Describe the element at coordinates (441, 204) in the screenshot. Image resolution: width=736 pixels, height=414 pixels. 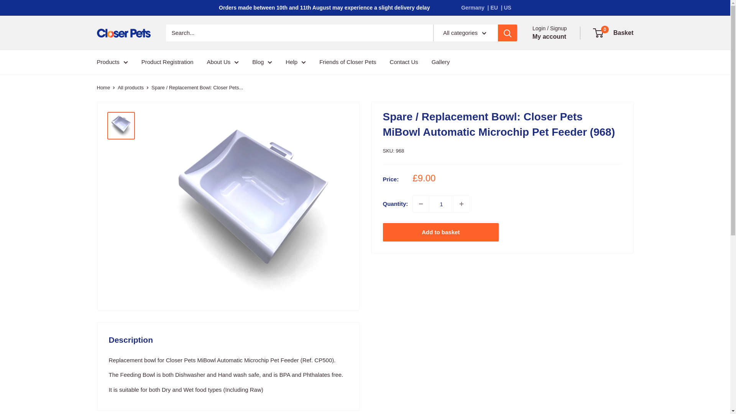
I see `1` at that location.